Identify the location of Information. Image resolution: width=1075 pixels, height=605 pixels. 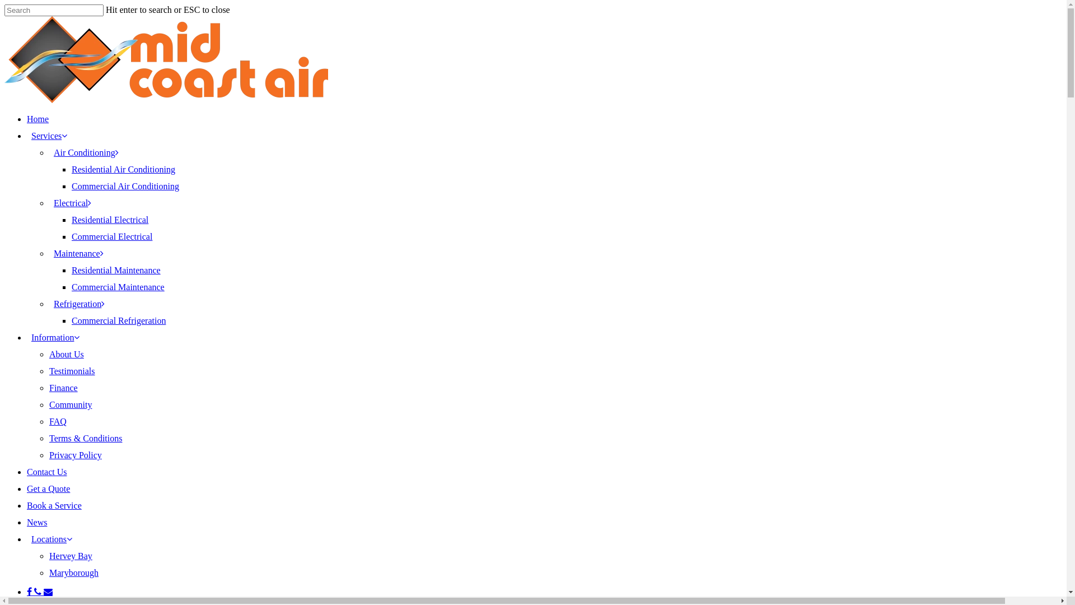
(55, 337).